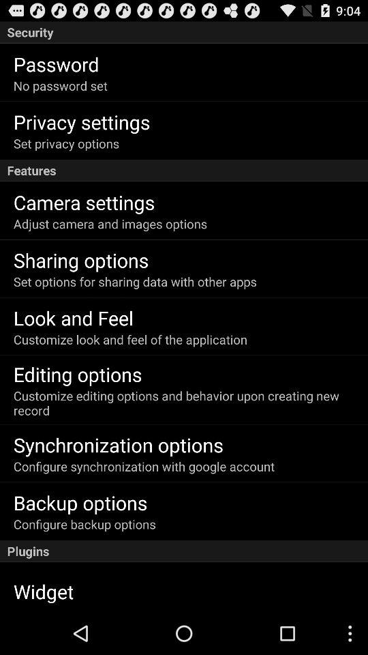 Image resolution: width=368 pixels, height=655 pixels. Describe the element at coordinates (82, 121) in the screenshot. I see `press the privacy settings` at that location.